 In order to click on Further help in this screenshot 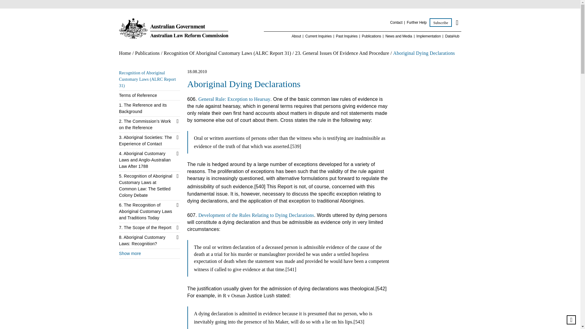, I will do `click(416, 23)`.